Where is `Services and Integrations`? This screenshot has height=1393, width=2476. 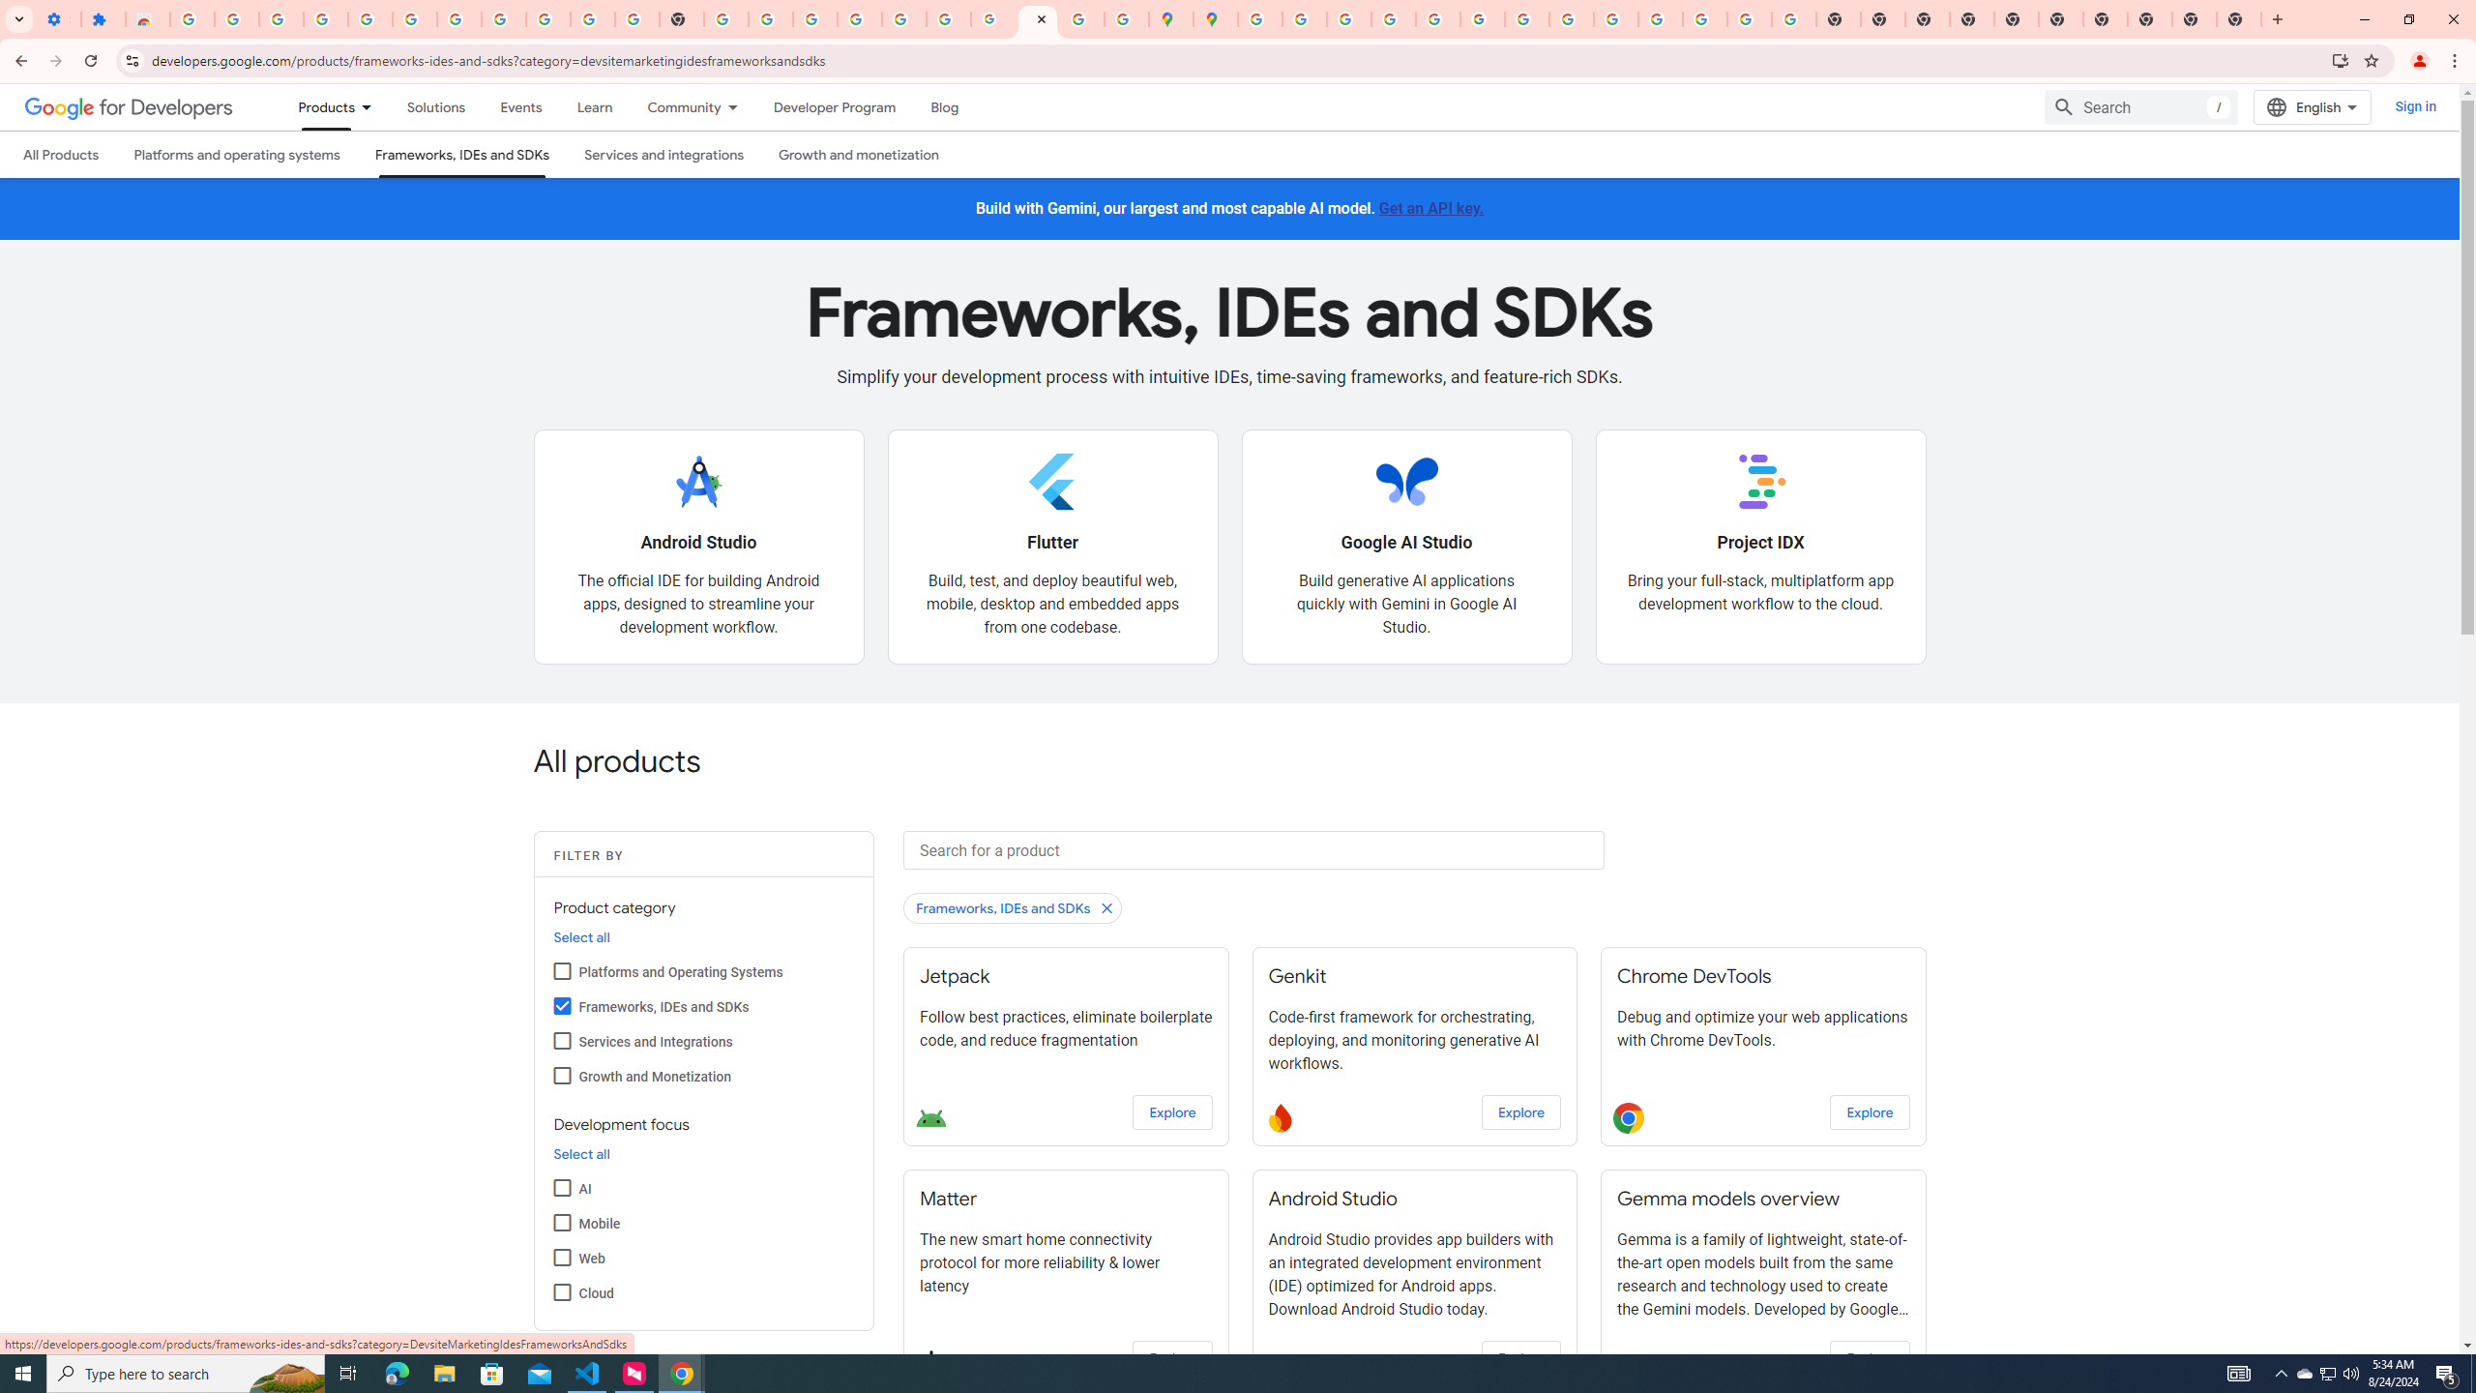 Services and Integrations is located at coordinates (561, 1039).